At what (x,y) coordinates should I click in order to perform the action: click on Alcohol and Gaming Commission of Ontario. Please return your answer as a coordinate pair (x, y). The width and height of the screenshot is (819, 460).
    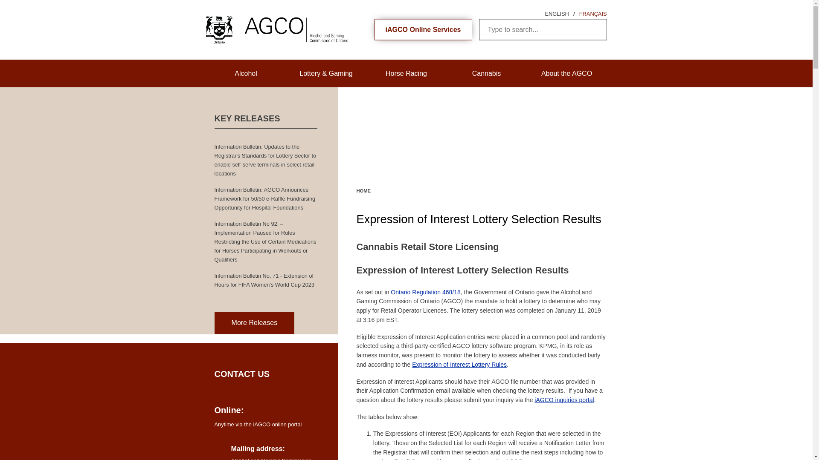
    Looking at the image, I should click on (259, 30).